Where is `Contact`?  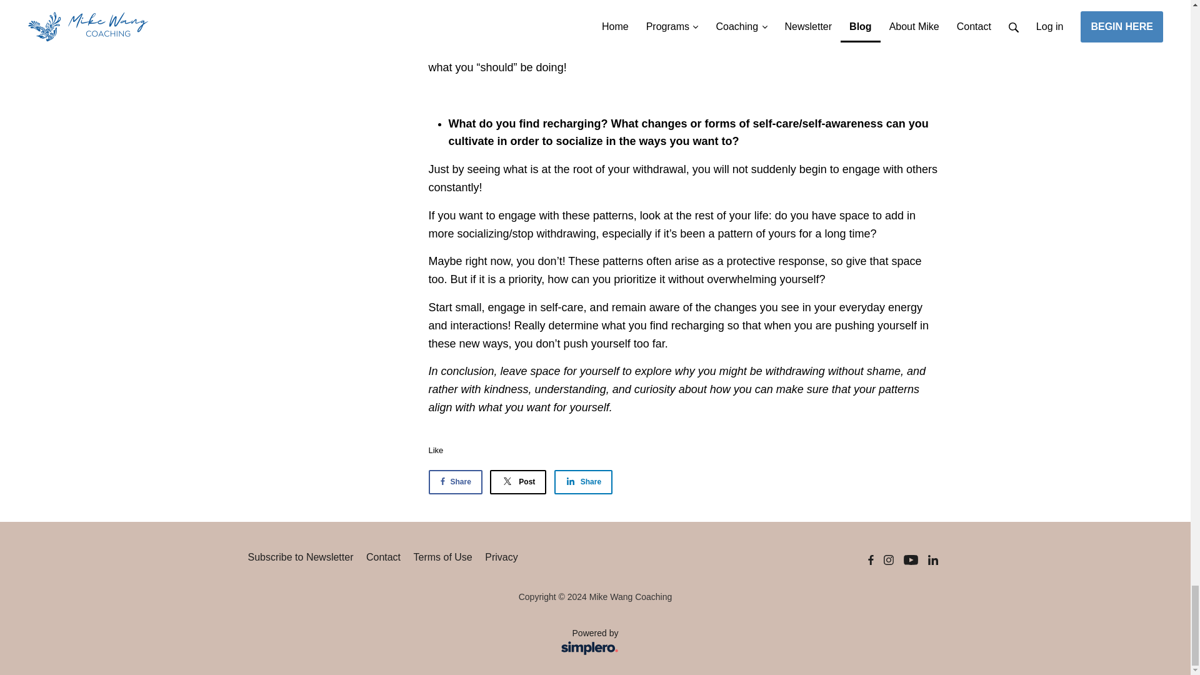 Contact is located at coordinates (594, 644).